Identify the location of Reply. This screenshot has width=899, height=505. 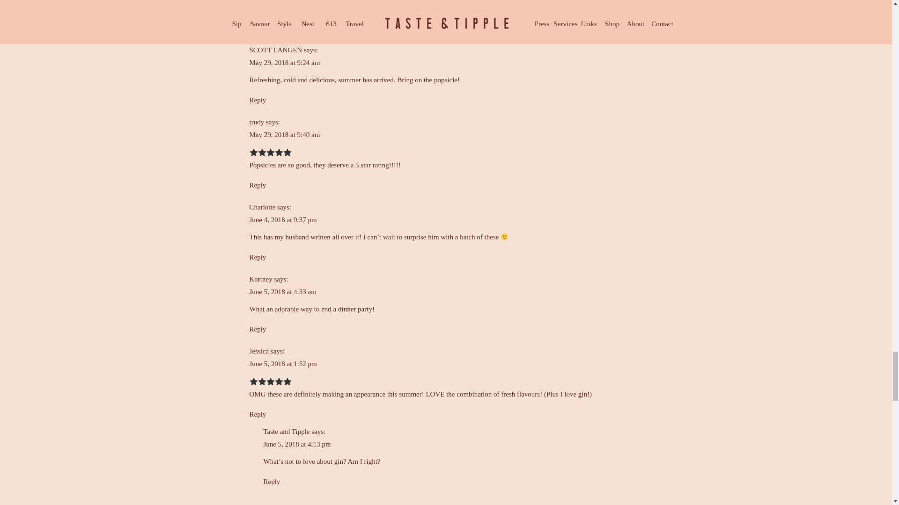
(258, 28).